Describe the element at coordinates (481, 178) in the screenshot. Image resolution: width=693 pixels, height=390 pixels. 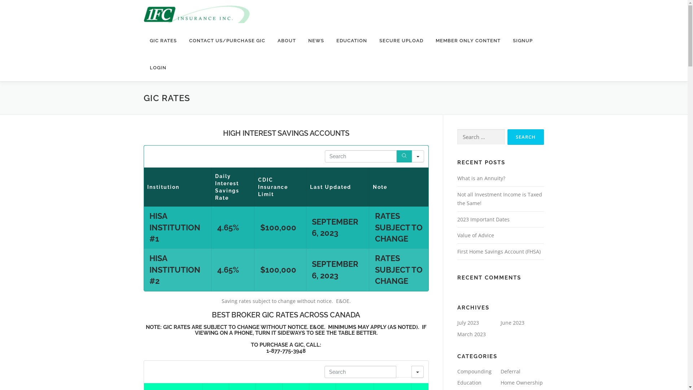
I see `What is an Annuity?` at that location.